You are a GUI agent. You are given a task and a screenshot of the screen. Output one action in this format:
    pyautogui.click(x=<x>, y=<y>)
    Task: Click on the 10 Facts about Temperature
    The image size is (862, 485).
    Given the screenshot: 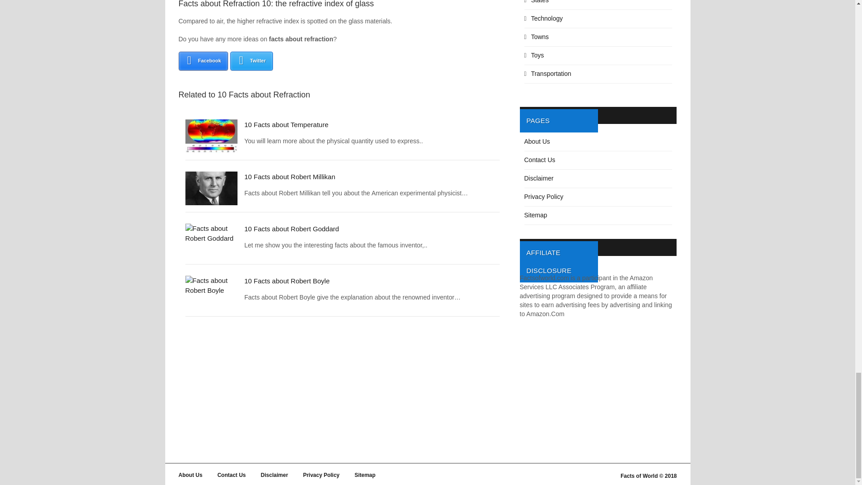 What is the action you would take?
    pyautogui.click(x=286, y=124)
    